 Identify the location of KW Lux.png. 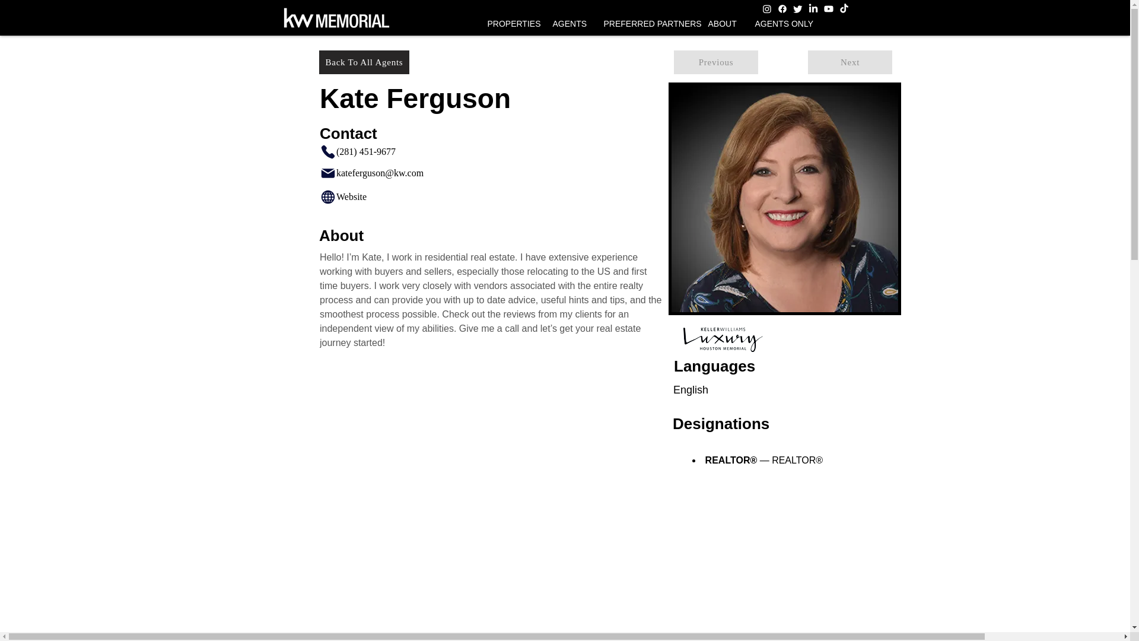
(723, 339).